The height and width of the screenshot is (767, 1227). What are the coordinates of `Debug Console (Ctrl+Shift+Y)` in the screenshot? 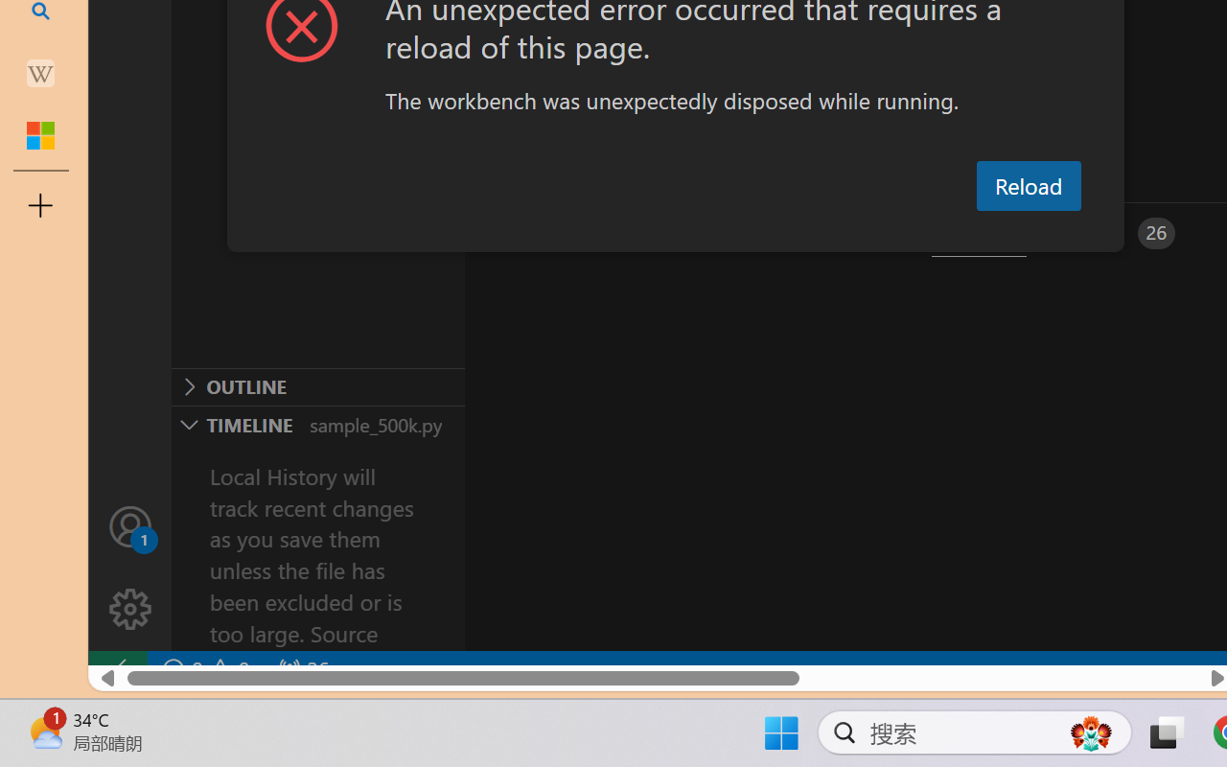 It's located at (819, 233).